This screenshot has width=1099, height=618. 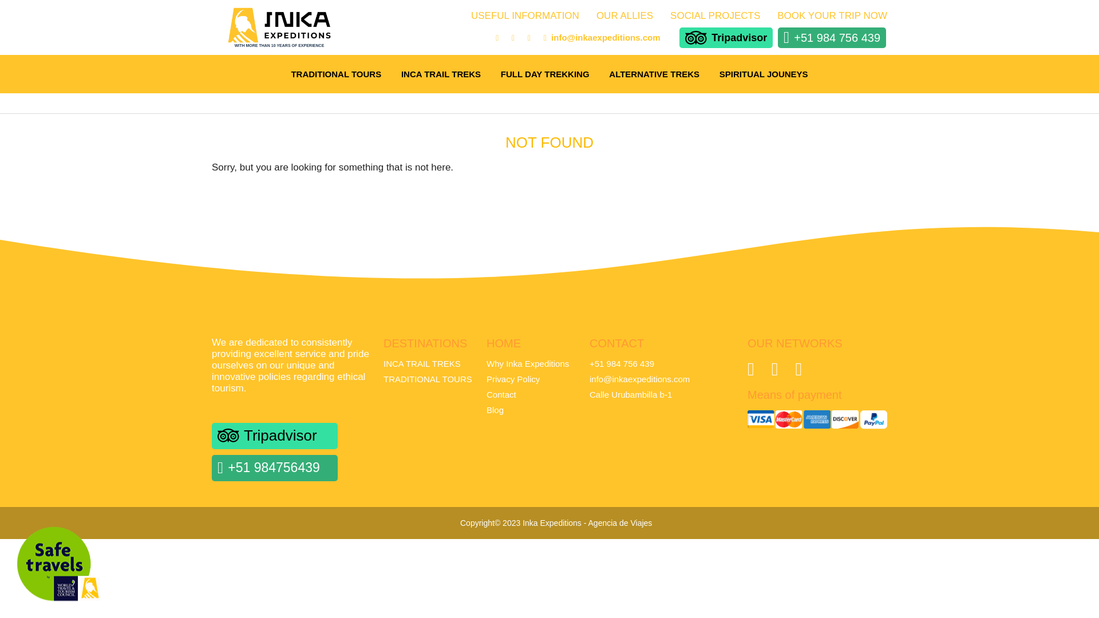 What do you see at coordinates (715, 15) in the screenshot?
I see `SOCIAL PROJECTS` at bounding box center [715, 15].